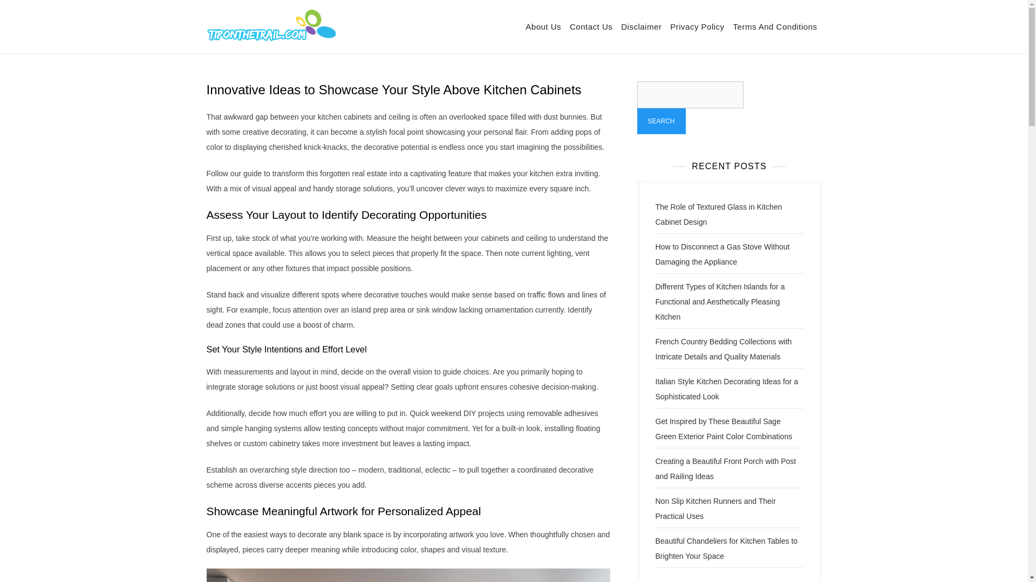  Describe the element at coordinates (718, 214) in the screenshot. I see `The Role of Textured Glass in Kitchen Cabinet Design` at that location.